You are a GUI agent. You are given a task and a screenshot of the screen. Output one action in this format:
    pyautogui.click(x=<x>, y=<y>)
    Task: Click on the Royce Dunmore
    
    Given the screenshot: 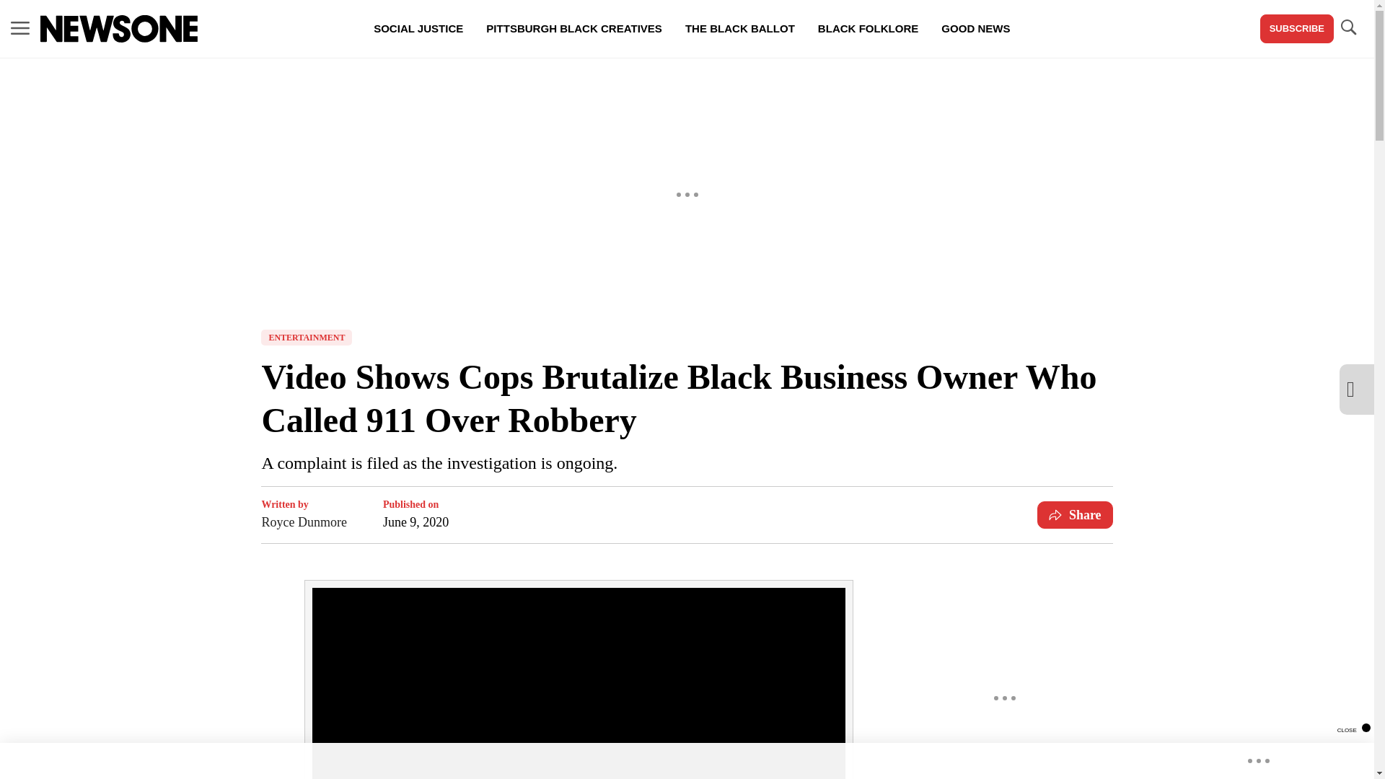 What is the action you would take?
    pyautogui.click(x=304, y=521)
    